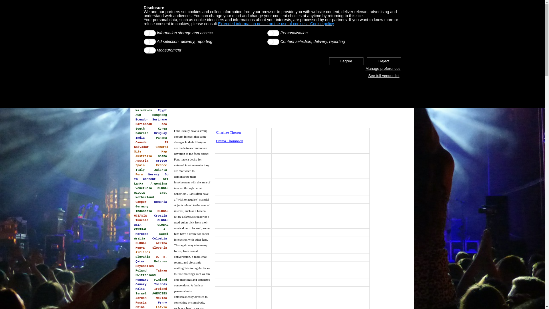 This screenshot has width=549, height=309. What do you see at coordinates (162, 138) in the screenshot?
I see `Panama` at bounding box center [162, 138].